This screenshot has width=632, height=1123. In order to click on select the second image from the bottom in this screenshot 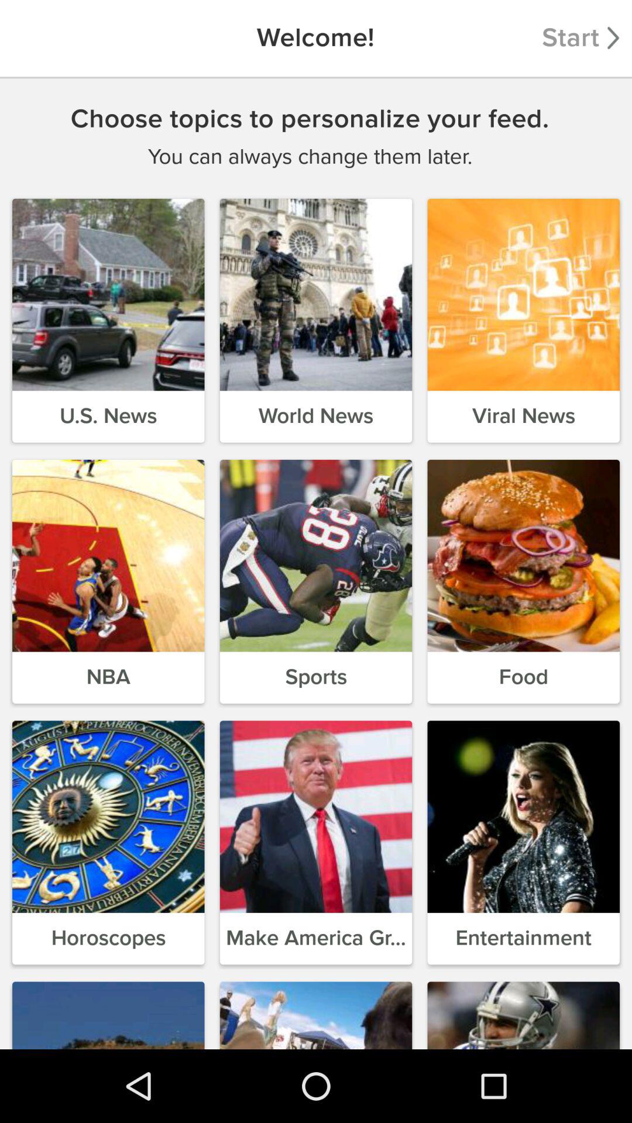, I will do `click(316, 1013)`.